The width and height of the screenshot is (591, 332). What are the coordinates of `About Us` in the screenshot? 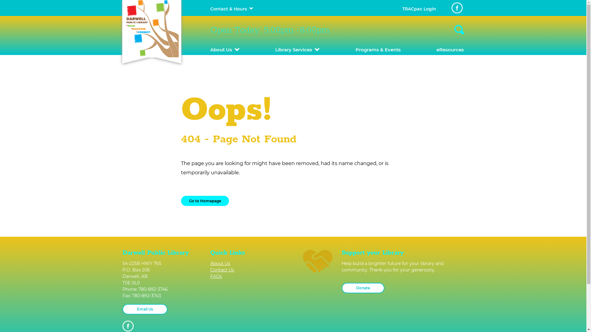 It's located at (225, 50).